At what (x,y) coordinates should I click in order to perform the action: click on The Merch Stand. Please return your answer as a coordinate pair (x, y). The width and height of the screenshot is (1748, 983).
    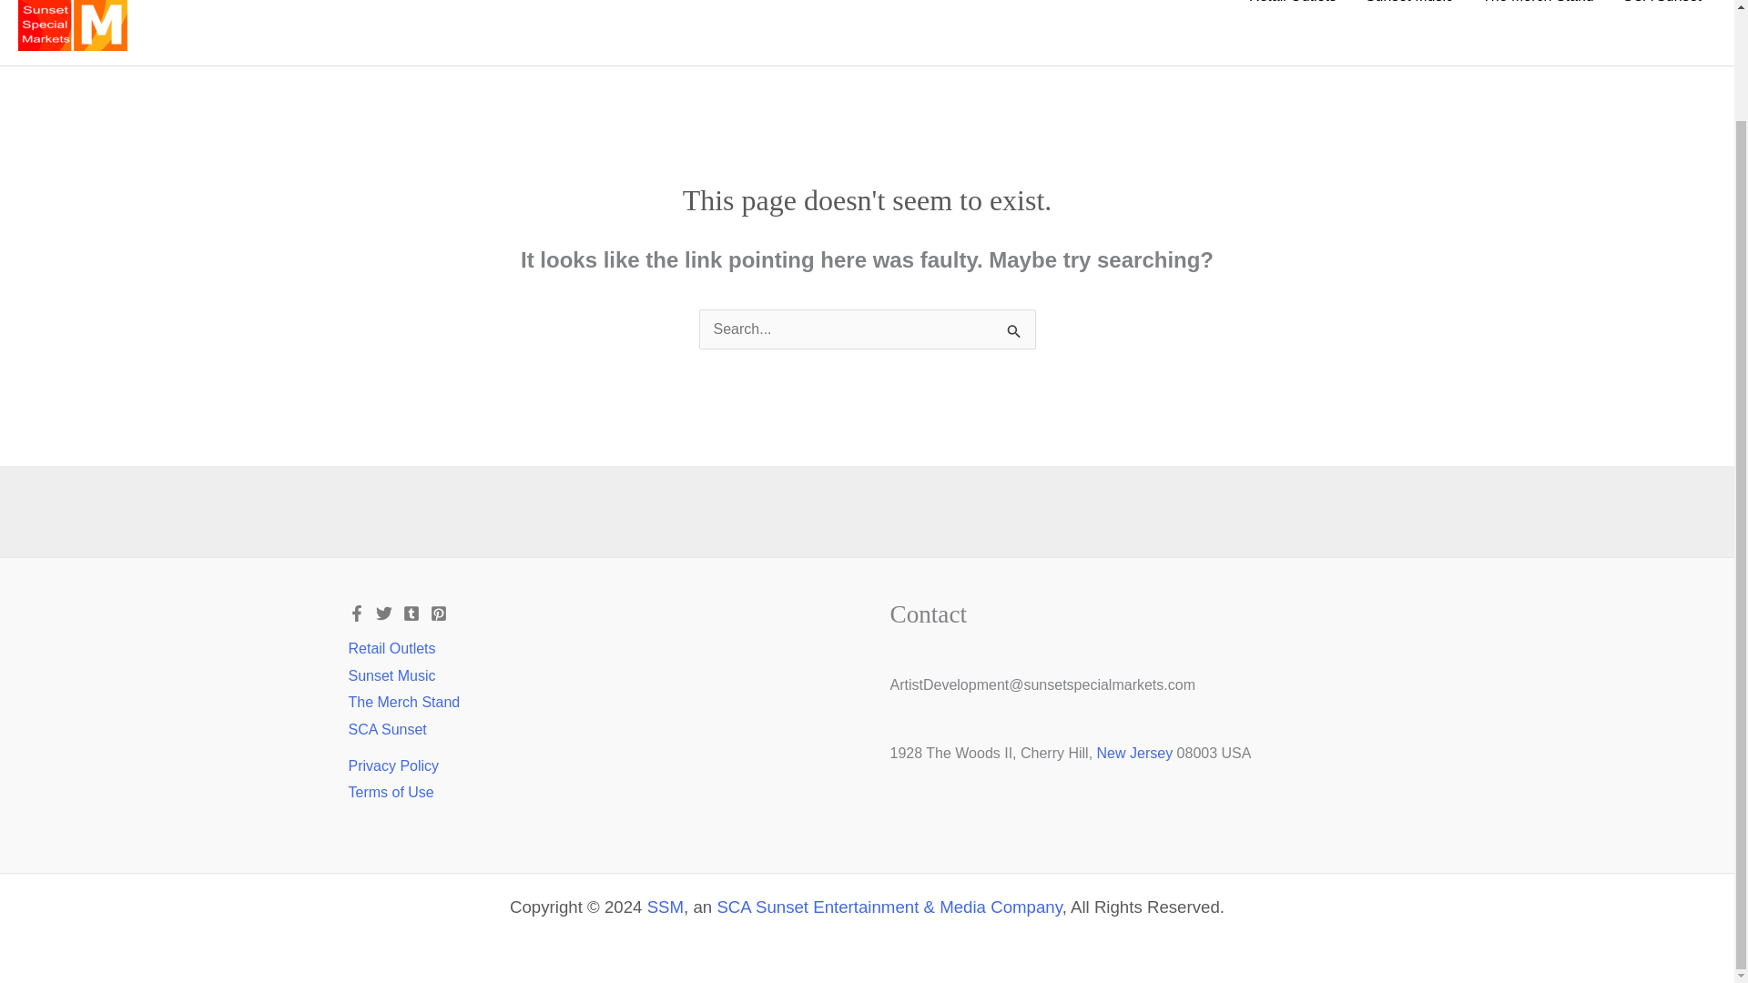
    Looking at the image, I should click on (403, 703).